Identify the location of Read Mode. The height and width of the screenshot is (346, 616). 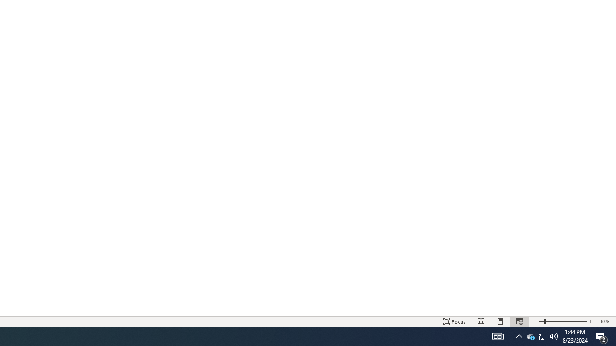
(481, 321).